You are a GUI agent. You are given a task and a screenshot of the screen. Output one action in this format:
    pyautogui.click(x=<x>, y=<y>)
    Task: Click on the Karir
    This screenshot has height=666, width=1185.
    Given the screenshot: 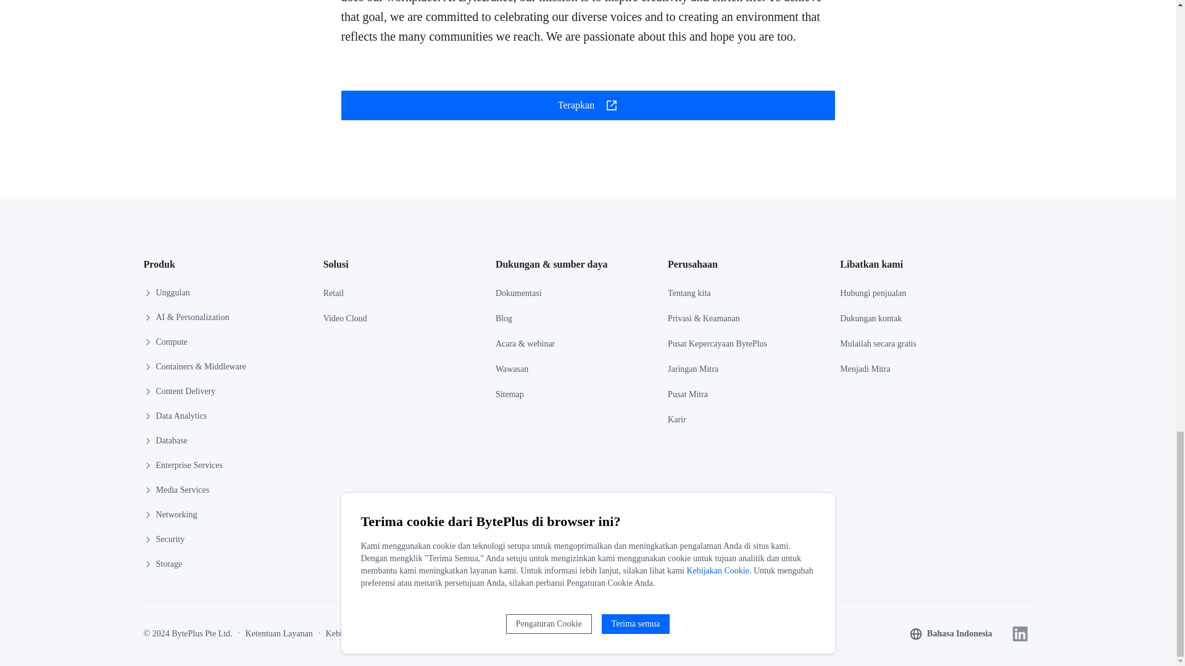 What is the action you would take?
    pyautogui.click(x=676, y=419)
    